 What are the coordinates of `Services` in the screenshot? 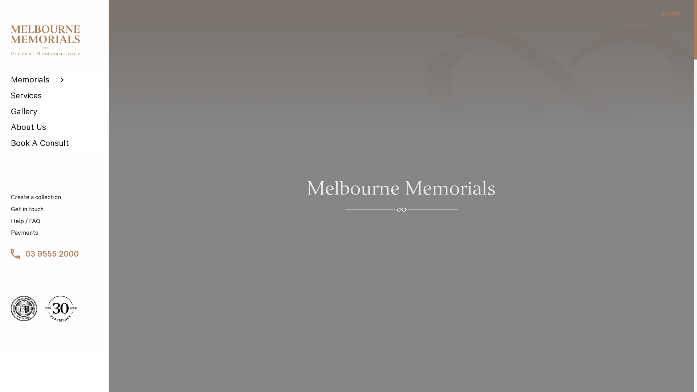 It's located at (56, 97).